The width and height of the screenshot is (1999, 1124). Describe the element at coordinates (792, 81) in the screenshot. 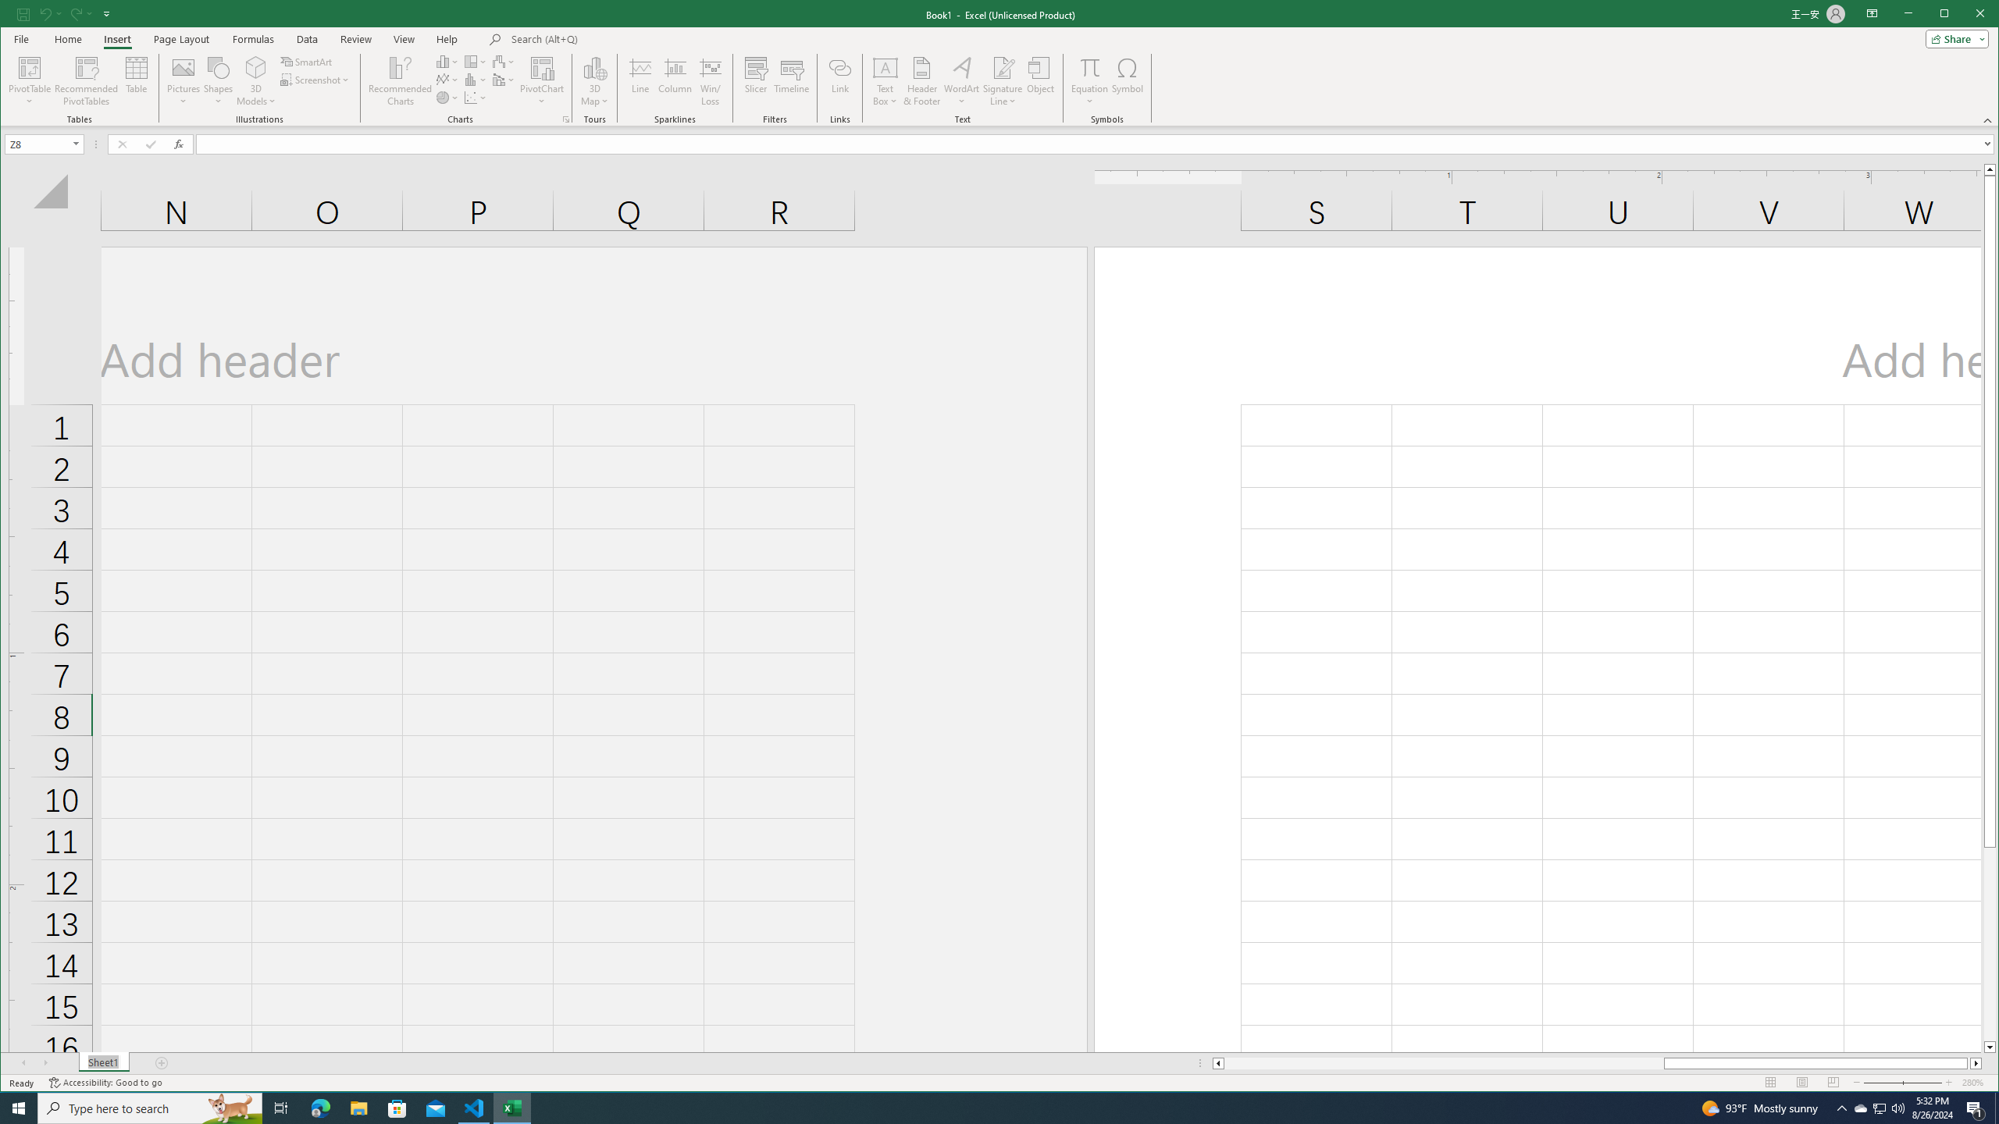

I see `Timeline` at that location.